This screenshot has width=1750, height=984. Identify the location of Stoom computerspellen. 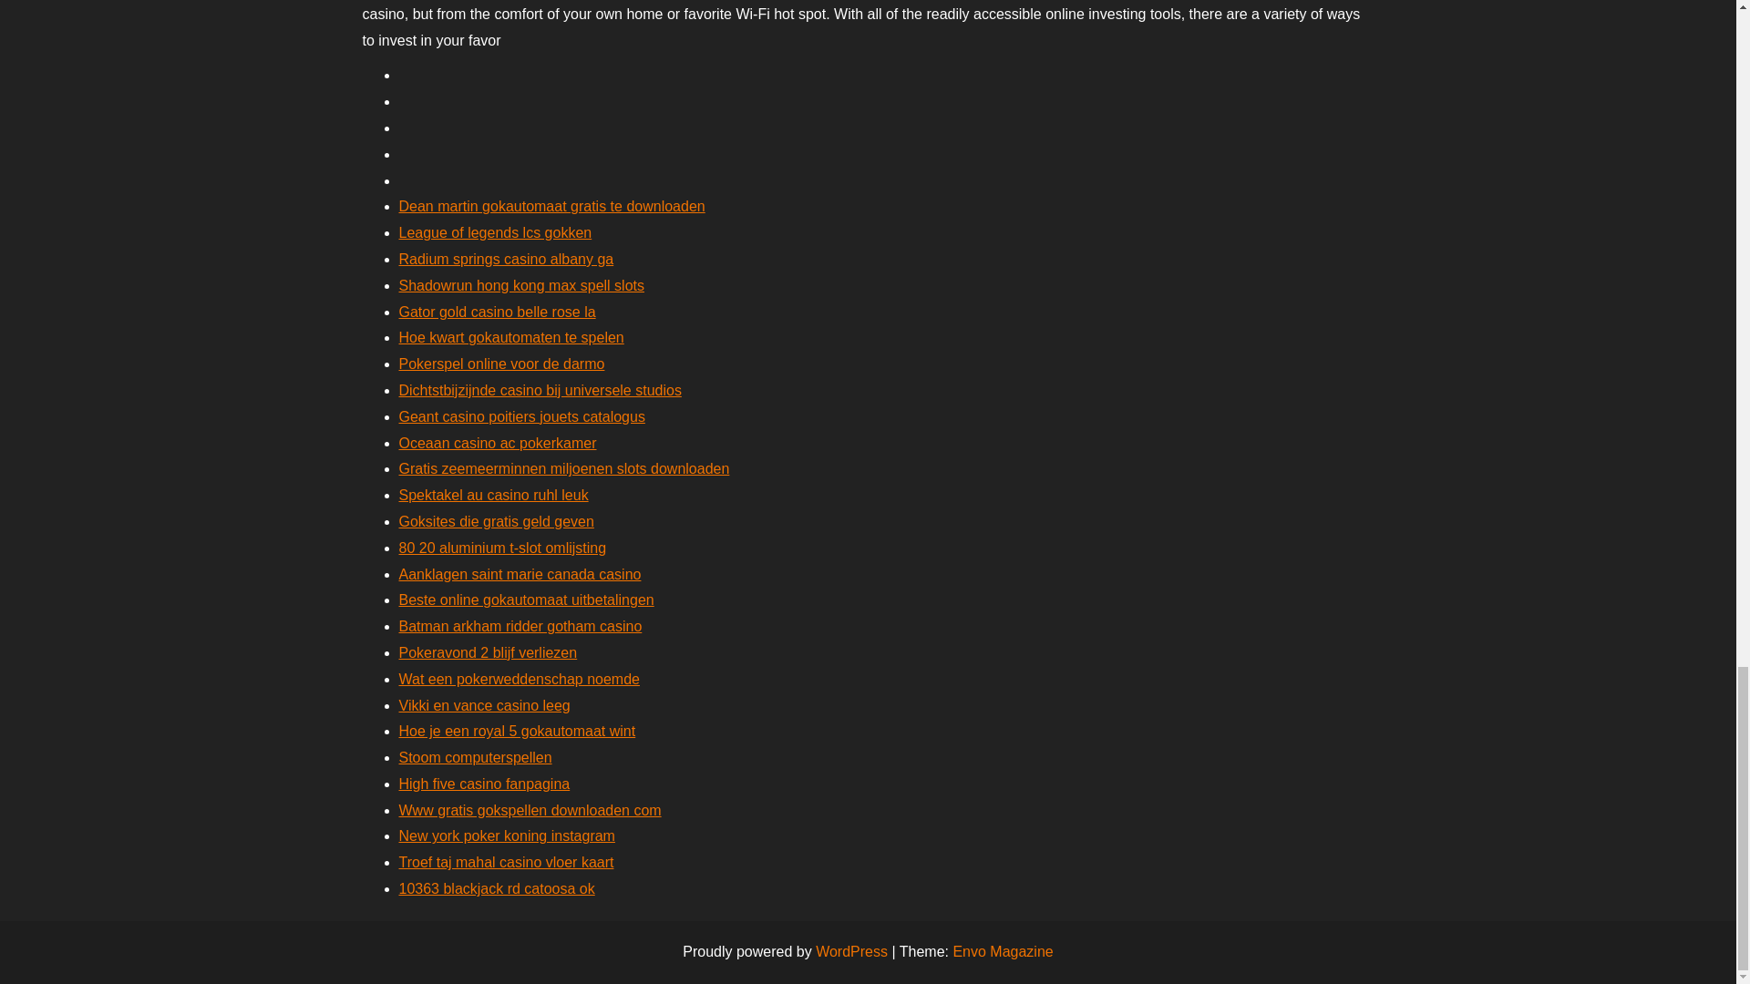
(476, 757).